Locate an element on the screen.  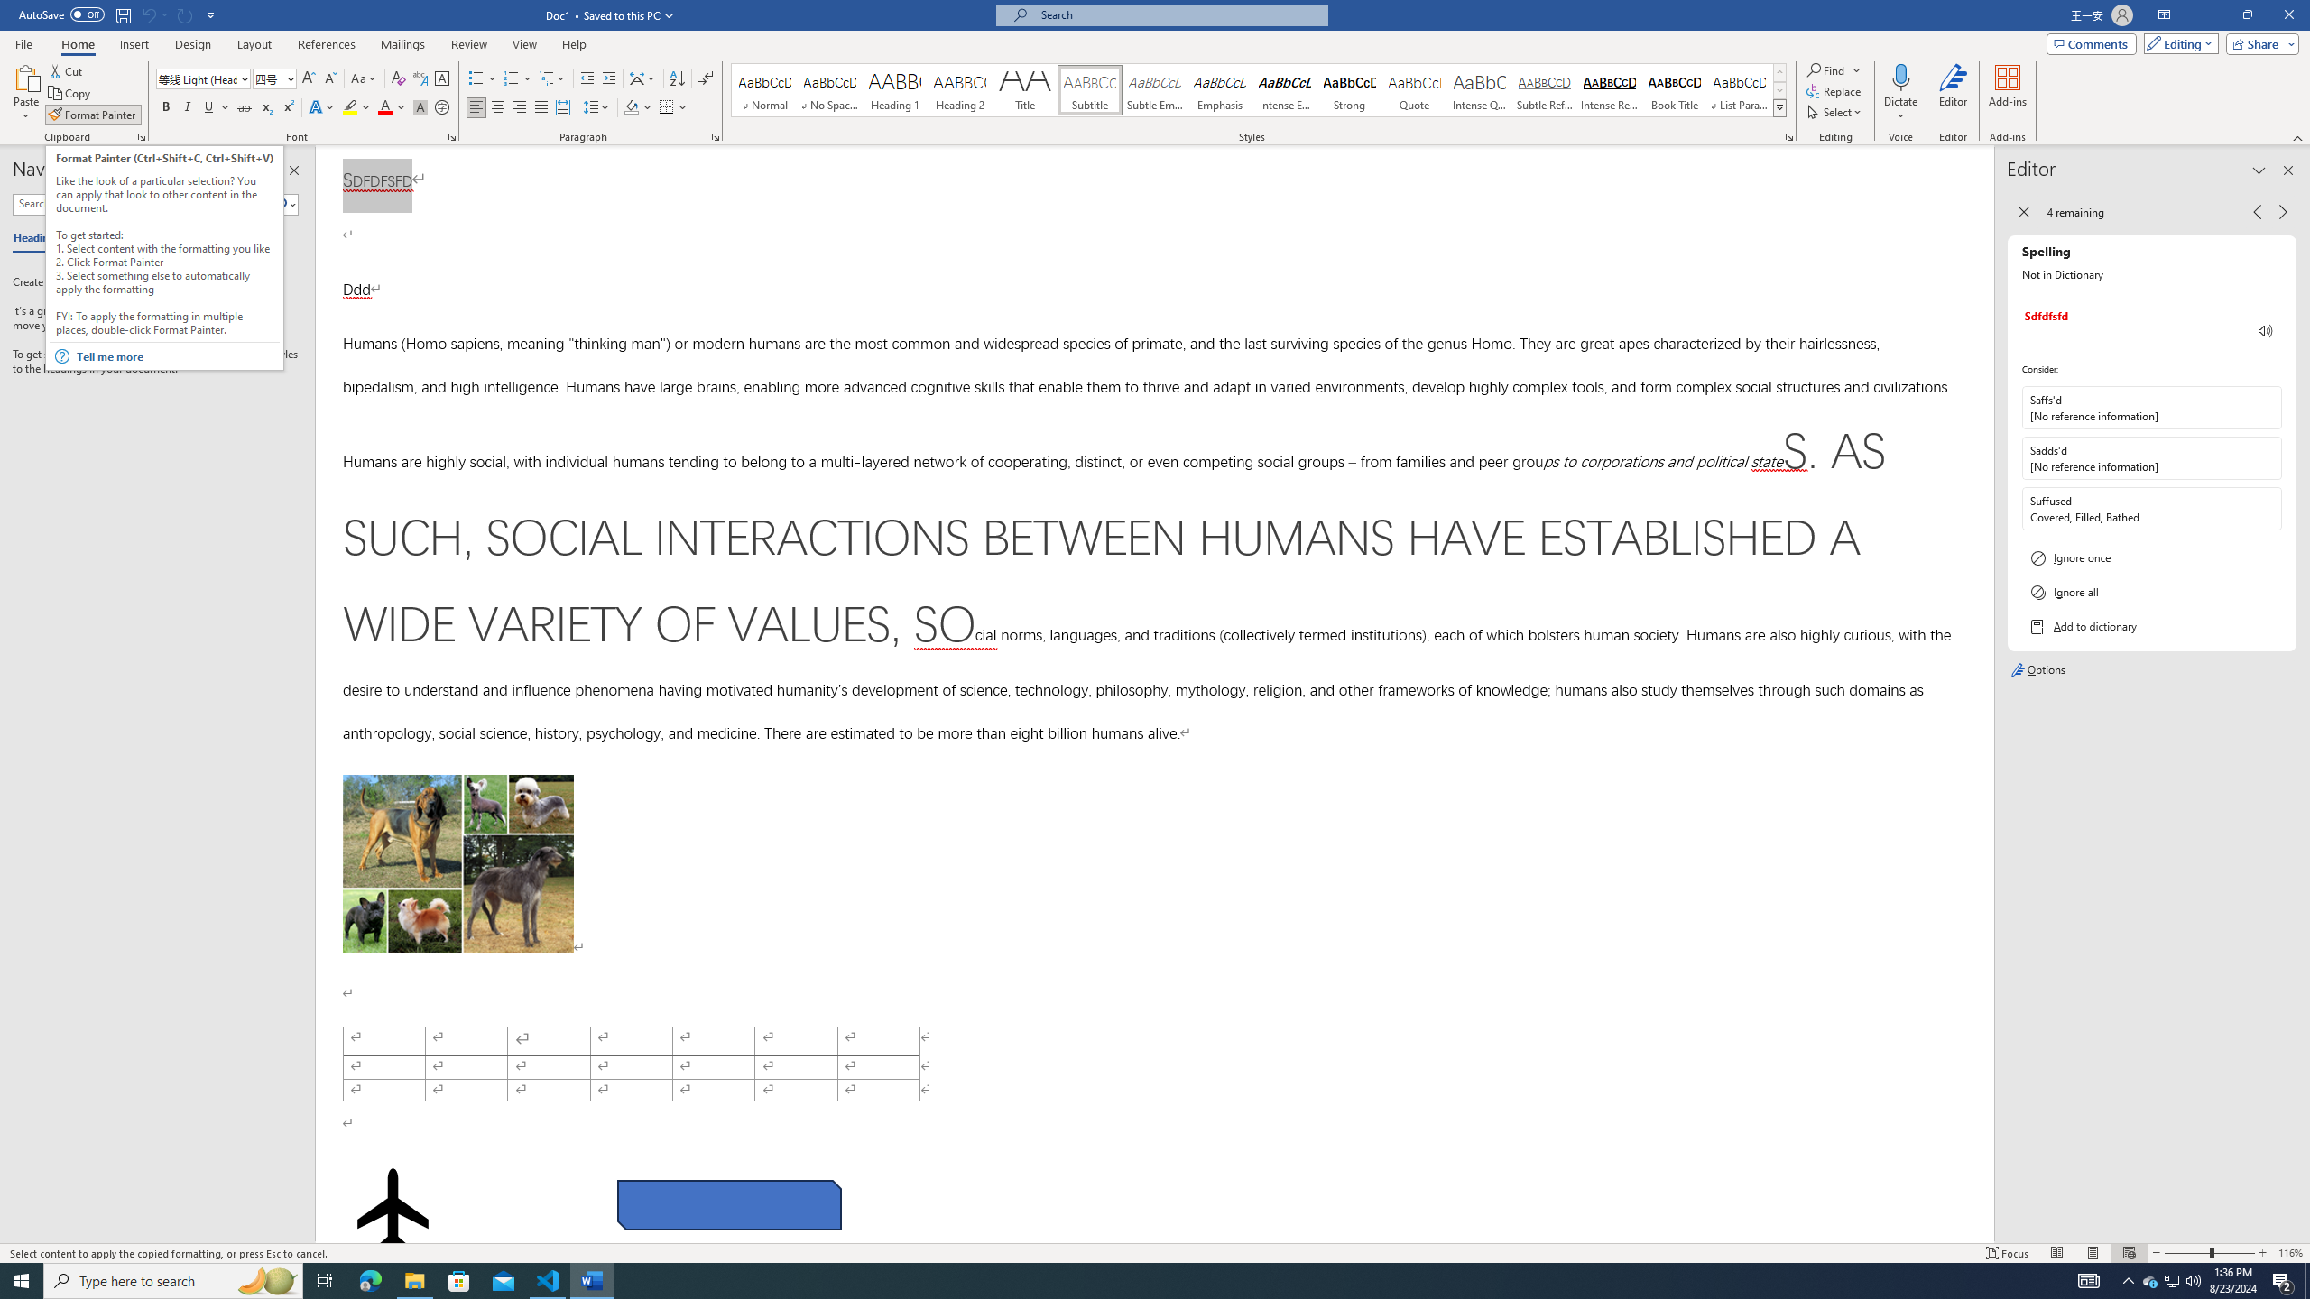
Zoom is located at coordinates (2209, 1253).